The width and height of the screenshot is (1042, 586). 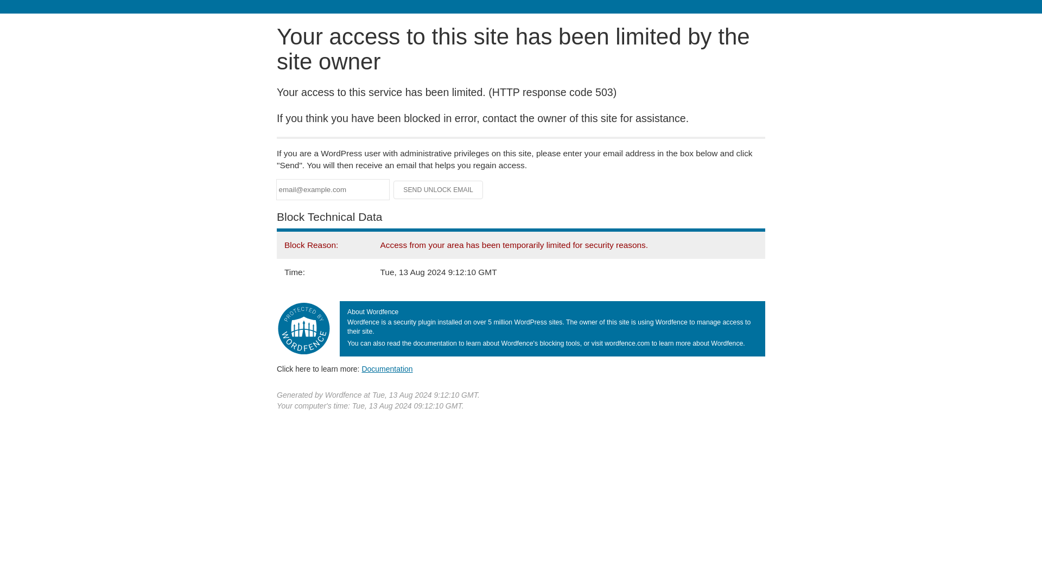 What do you see at coordinates (439, 190) in the screenshot?
I see `Send Unlock Email` at bounding box center [439, 190].